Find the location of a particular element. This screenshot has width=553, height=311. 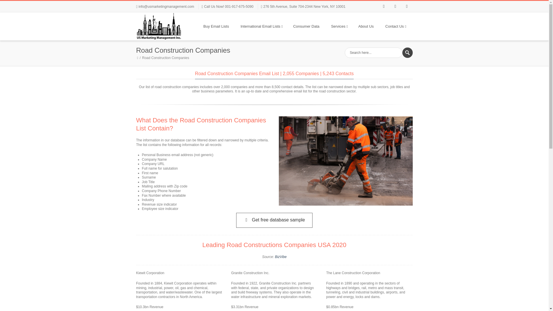

Buy Email Lists is located at coordinates (216, 26).